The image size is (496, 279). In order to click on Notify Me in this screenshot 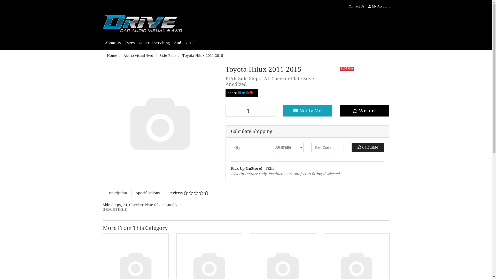, I will do `click(307, 111)`.